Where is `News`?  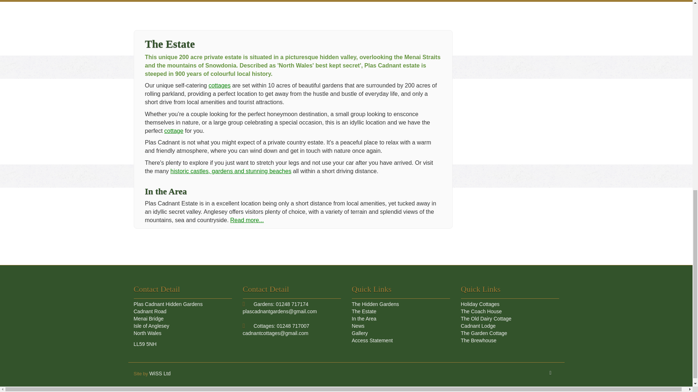
News is located at coordinates (358, 326).